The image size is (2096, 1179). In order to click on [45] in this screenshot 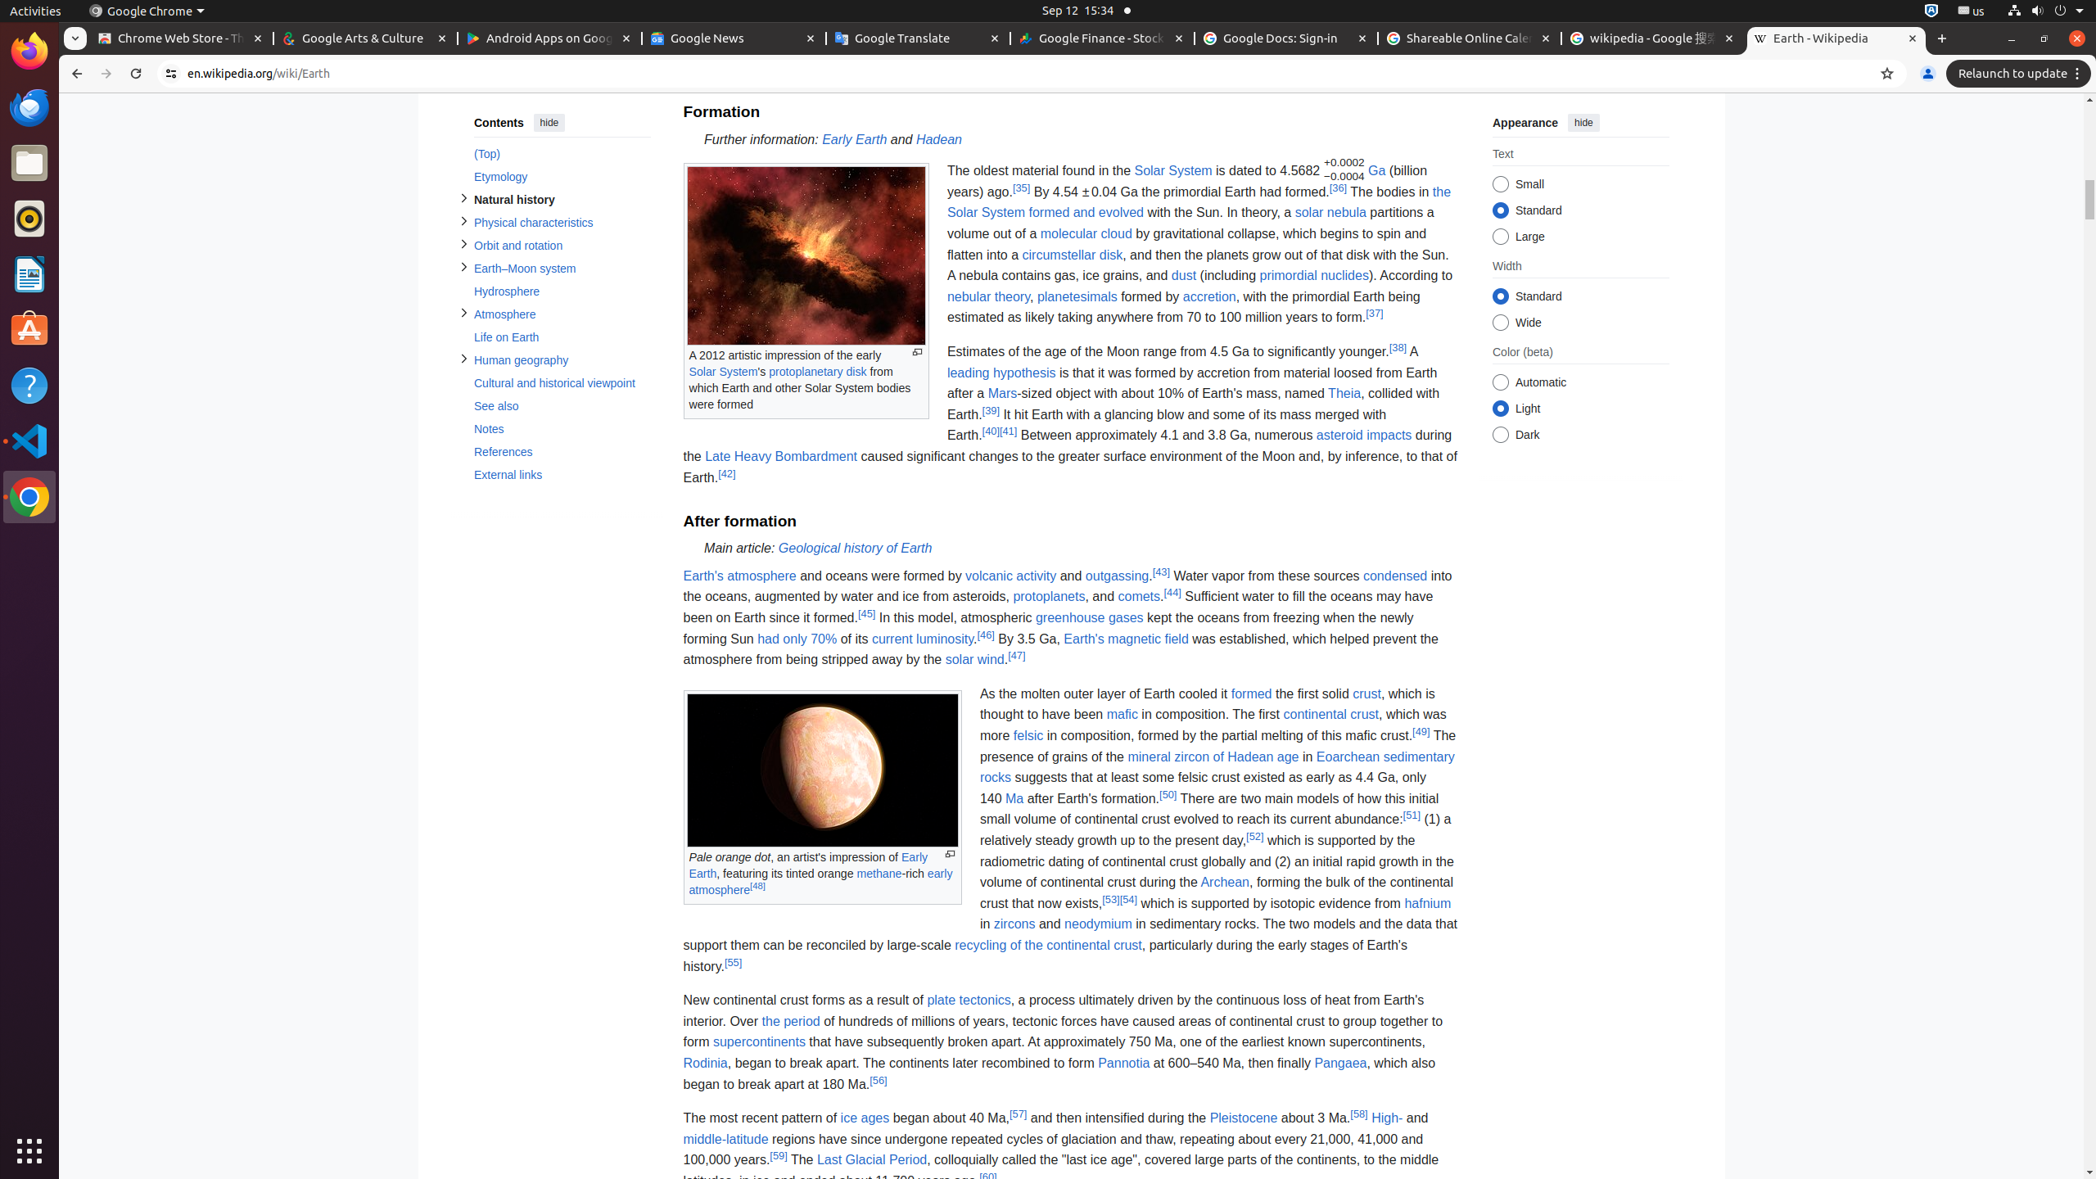, I will do `click(866, 612)`.